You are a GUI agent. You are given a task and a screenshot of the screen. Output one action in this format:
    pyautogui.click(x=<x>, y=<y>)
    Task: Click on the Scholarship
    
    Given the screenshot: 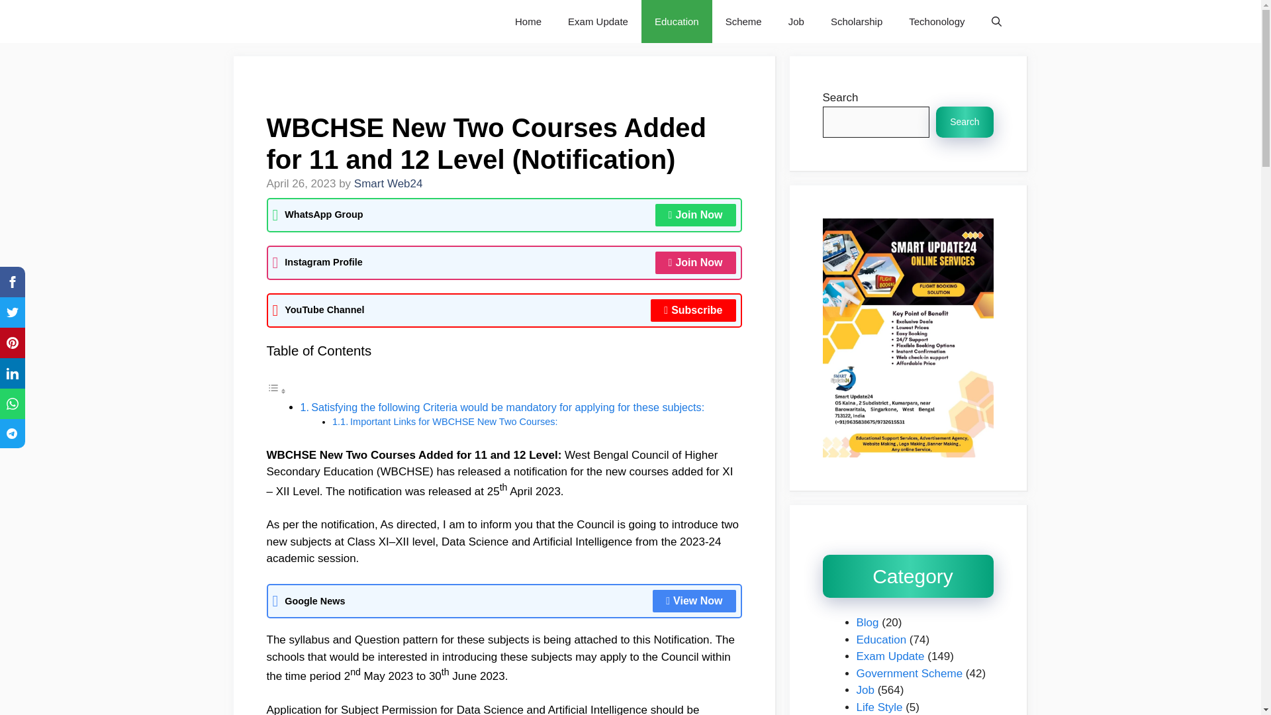 What is the action you would take?
    pyautogui.click(x=857, y=21)
    